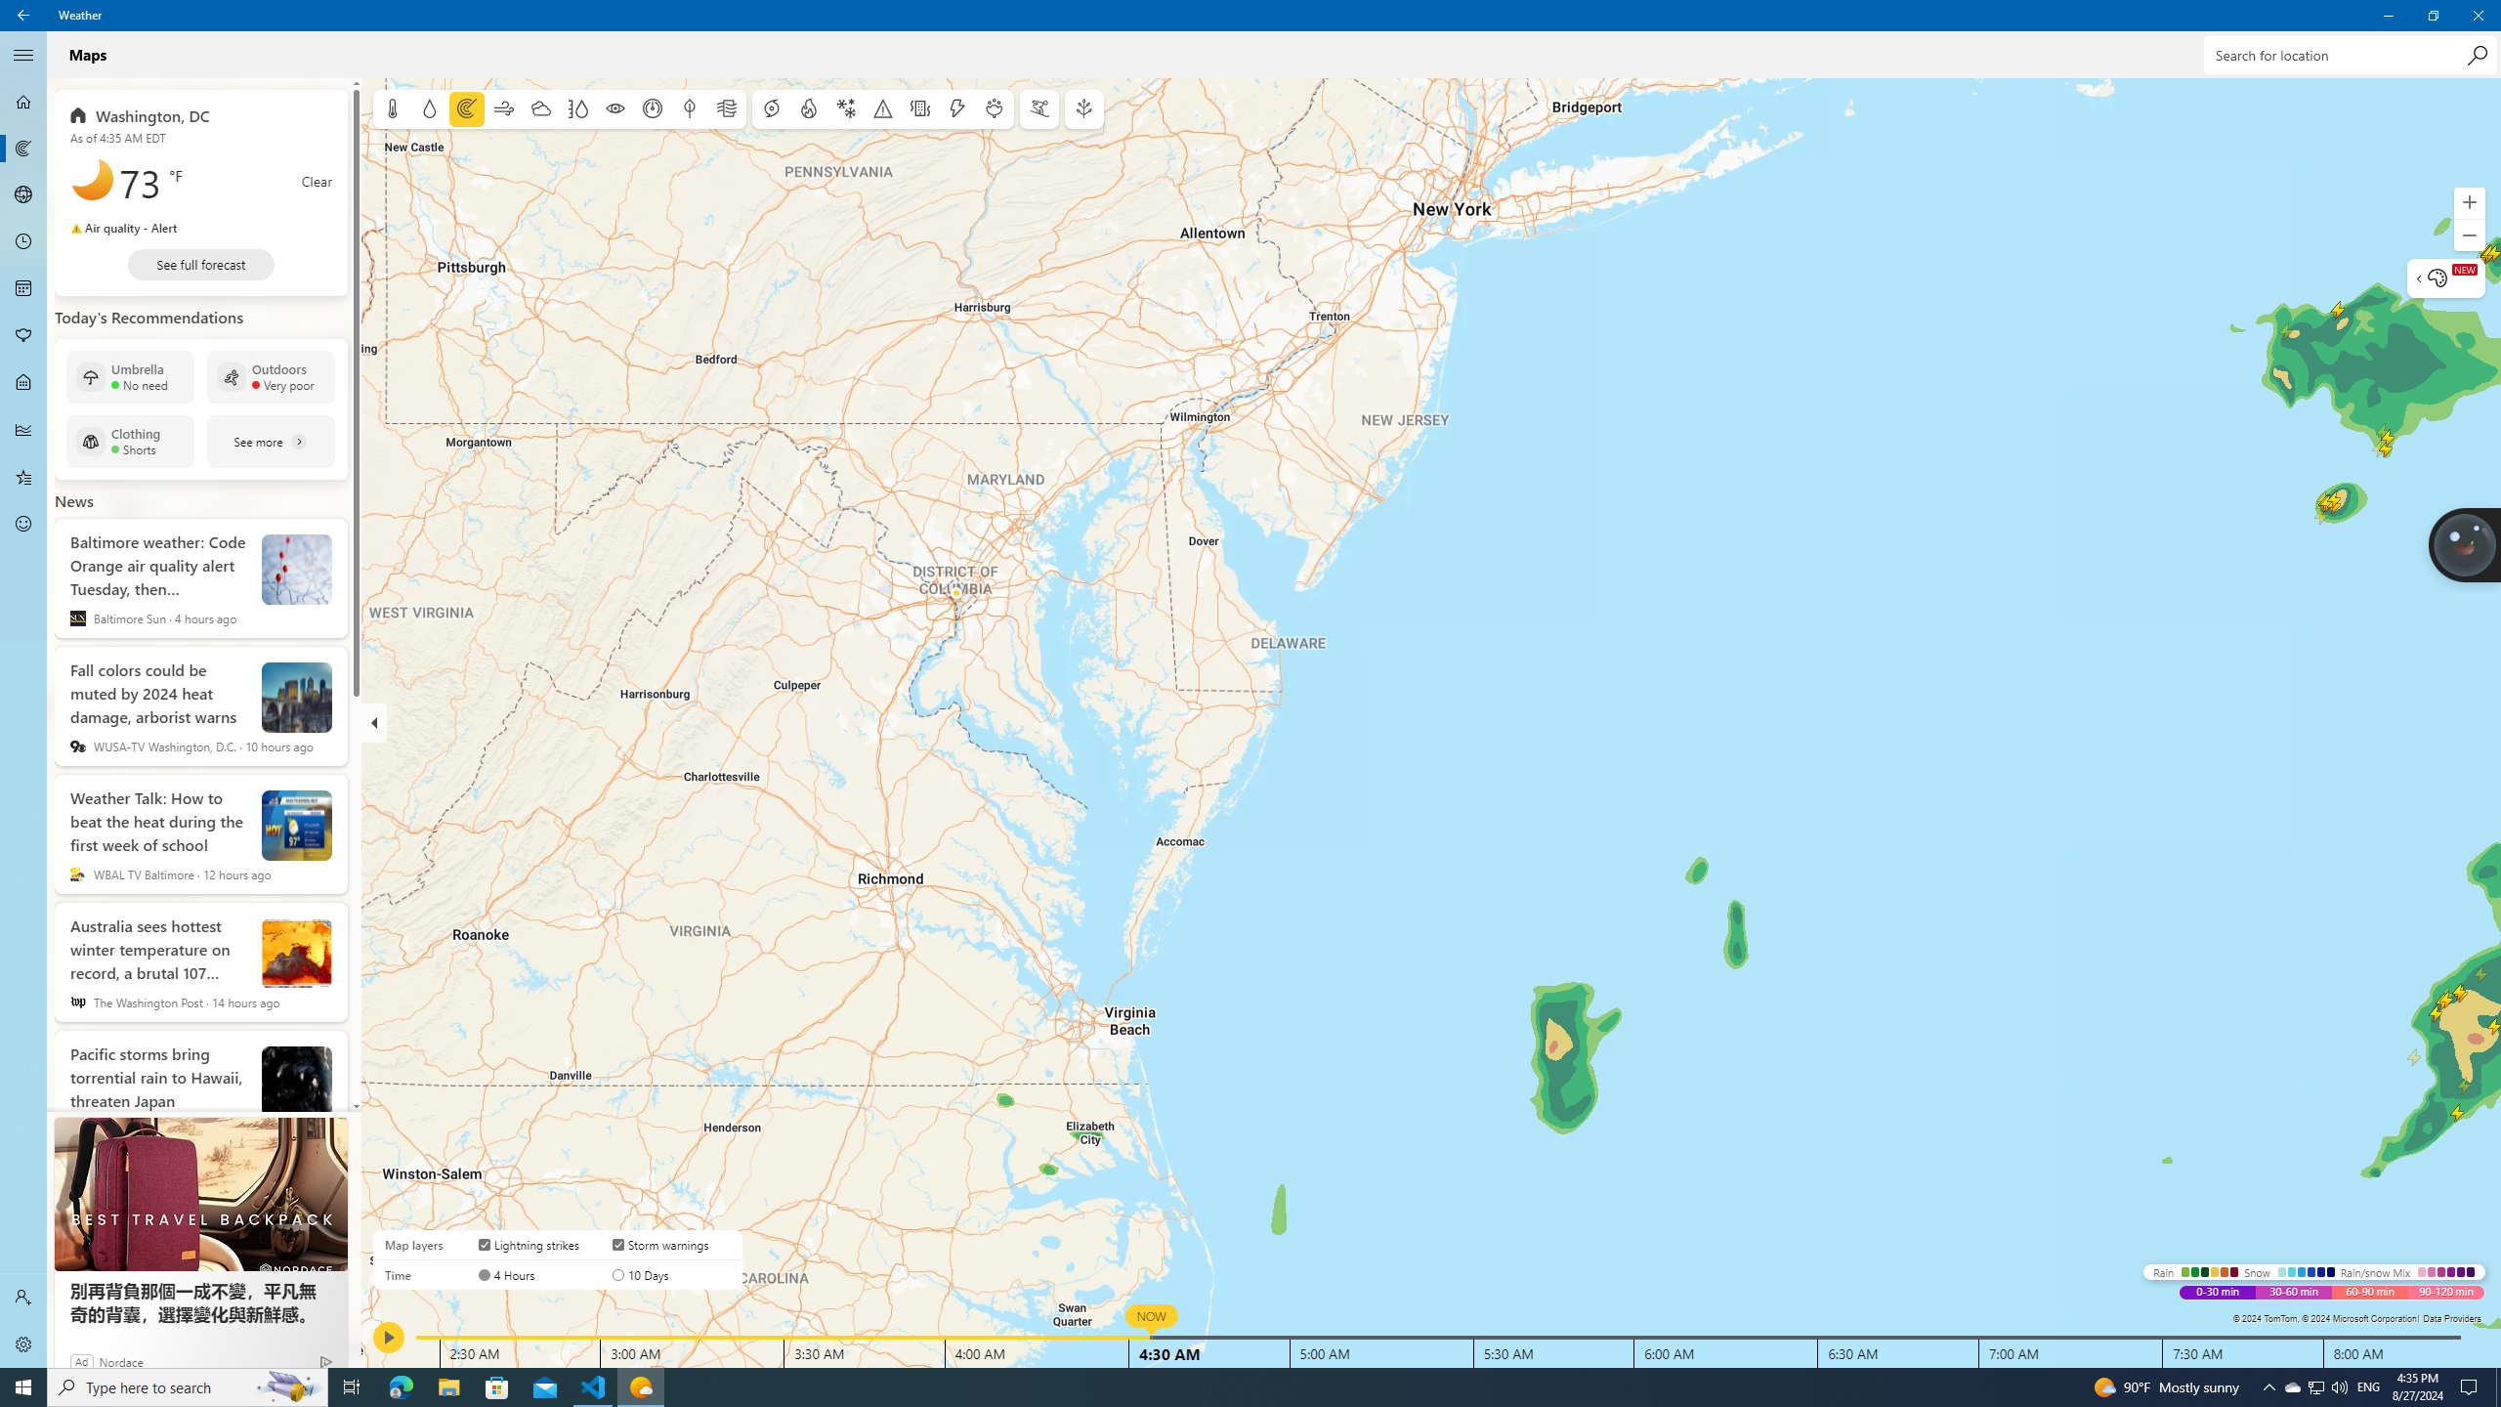 This screenshot has width=2501, height=1407. Describe the element at coordinates (2315, 1387) in the screenshot. I see `User Promoted Notification Area` at that location.